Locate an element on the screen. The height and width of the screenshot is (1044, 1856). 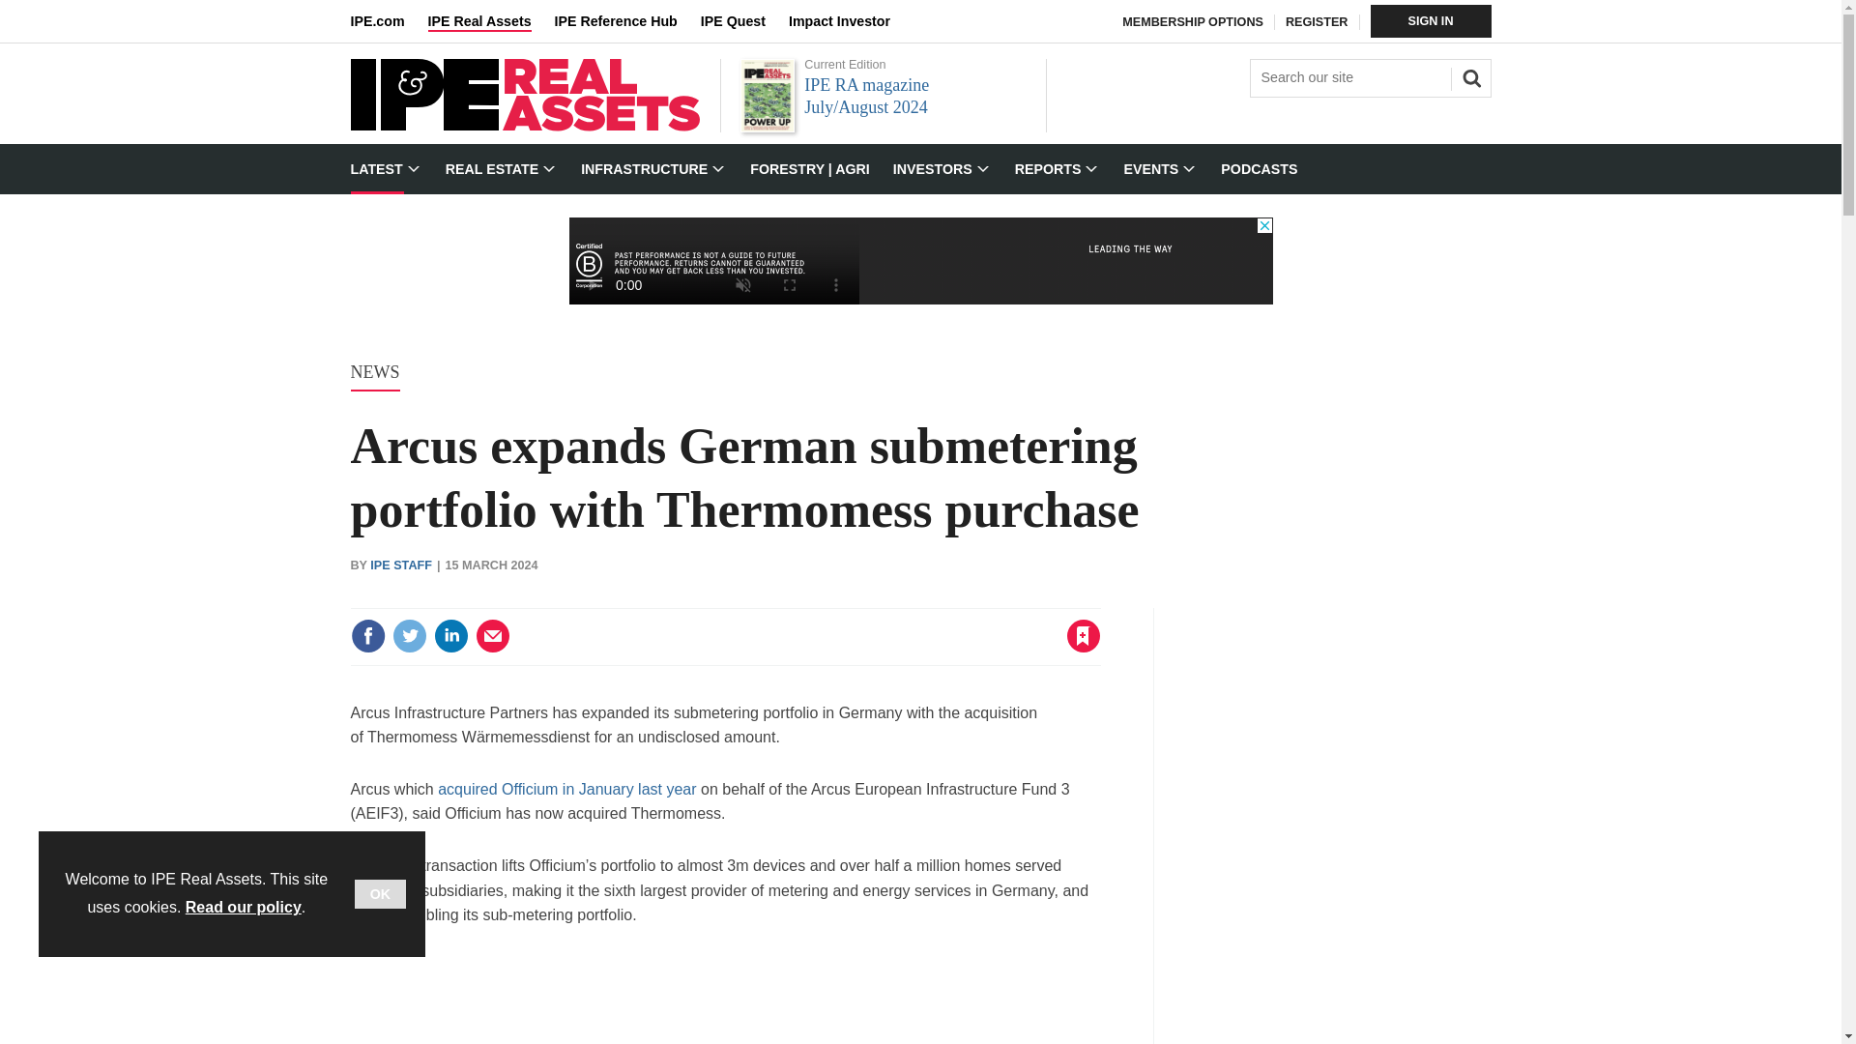
Share this on Facebook is located at coordinates (367, 636).